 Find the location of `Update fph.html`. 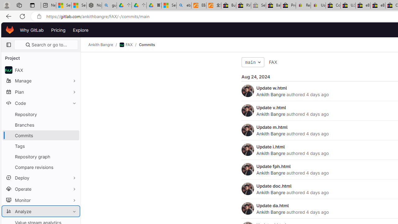

Update fph.html is located at coordinates (273, 166).